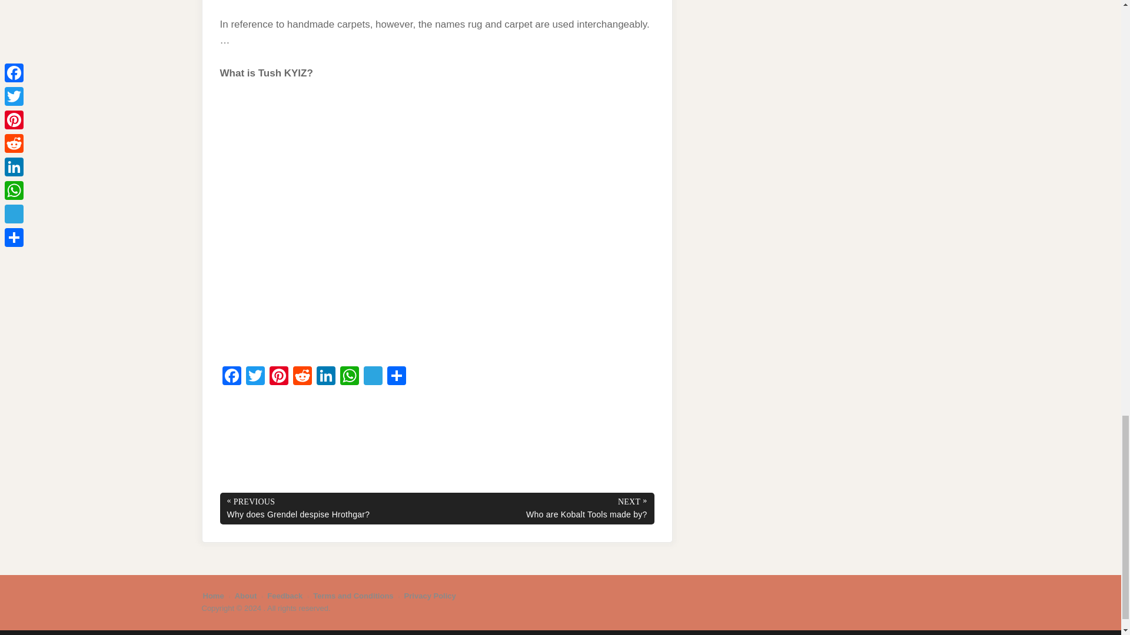  Describe the element at coordinates (255, 377) in the screenshot. I see `Twitter` at that location.